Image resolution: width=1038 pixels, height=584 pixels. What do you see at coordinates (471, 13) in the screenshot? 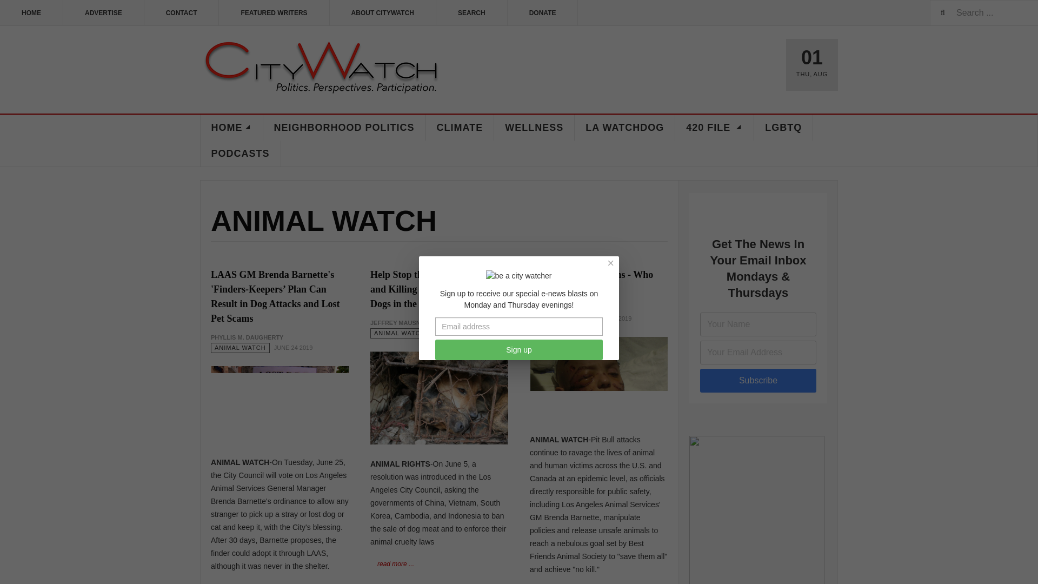
I see `SEARCH` at bounding box center [471, 13].